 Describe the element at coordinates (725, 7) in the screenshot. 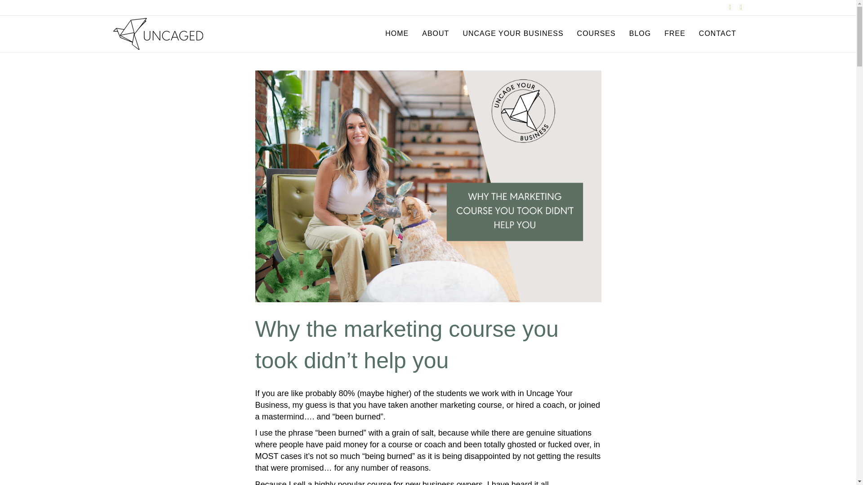

I see `Facebook` at that location.